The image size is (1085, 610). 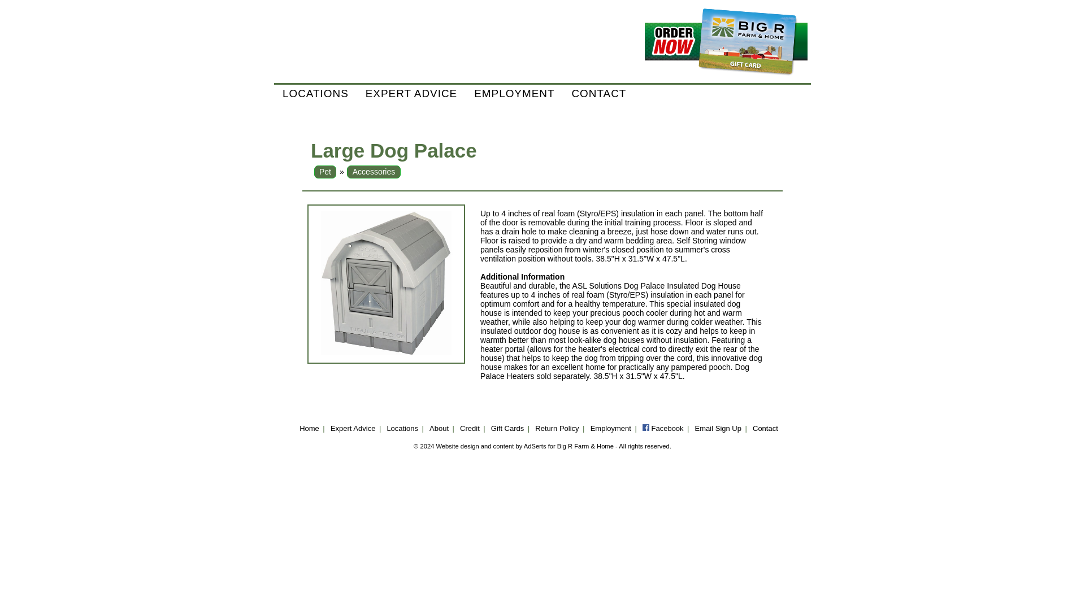 What do you see at coordinates (535, 446) in the screenshot?
I see `AdSerts` at bounding box center [535, 446].